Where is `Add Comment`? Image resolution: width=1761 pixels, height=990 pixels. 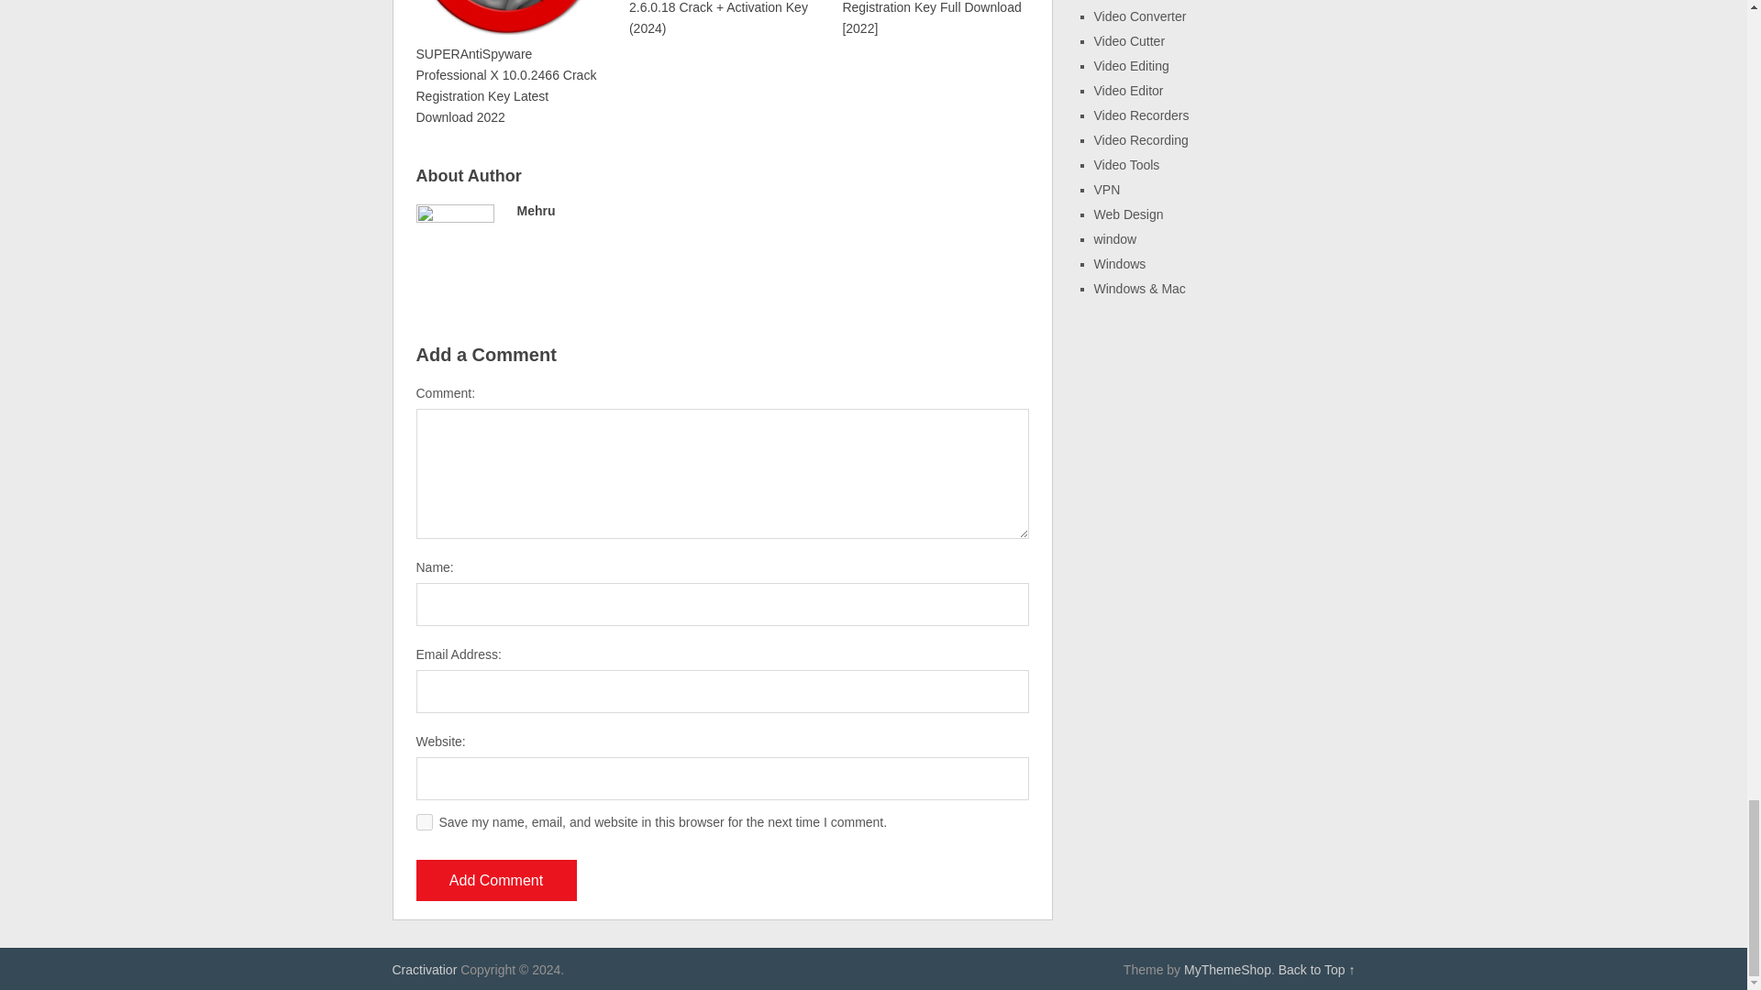 Add Comment is located at coordinates (496, 880).